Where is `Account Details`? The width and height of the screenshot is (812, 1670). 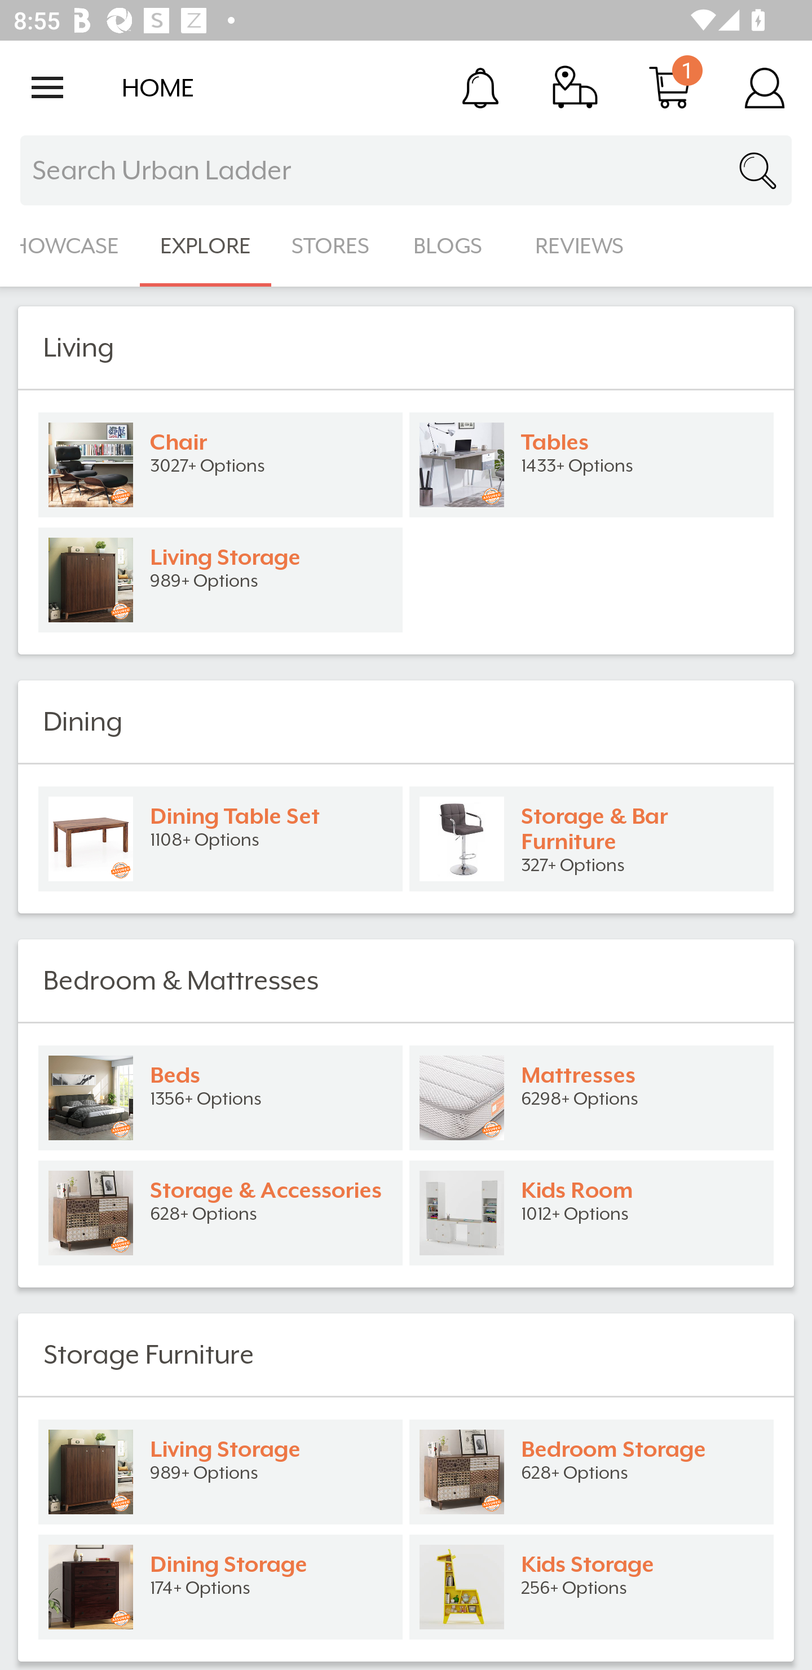
Account Details is located at coordinates (765, 87).